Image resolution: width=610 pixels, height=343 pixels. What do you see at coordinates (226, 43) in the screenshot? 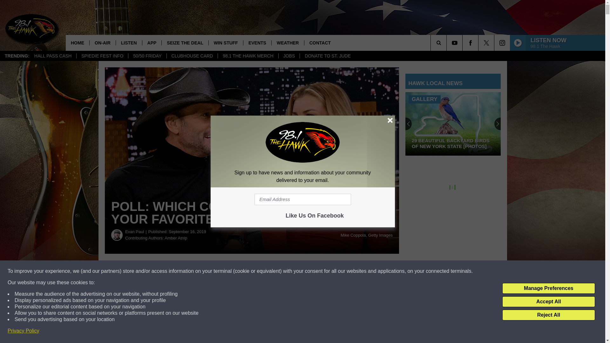
I see `WIN STUFF` at bounding box center [226, 43].